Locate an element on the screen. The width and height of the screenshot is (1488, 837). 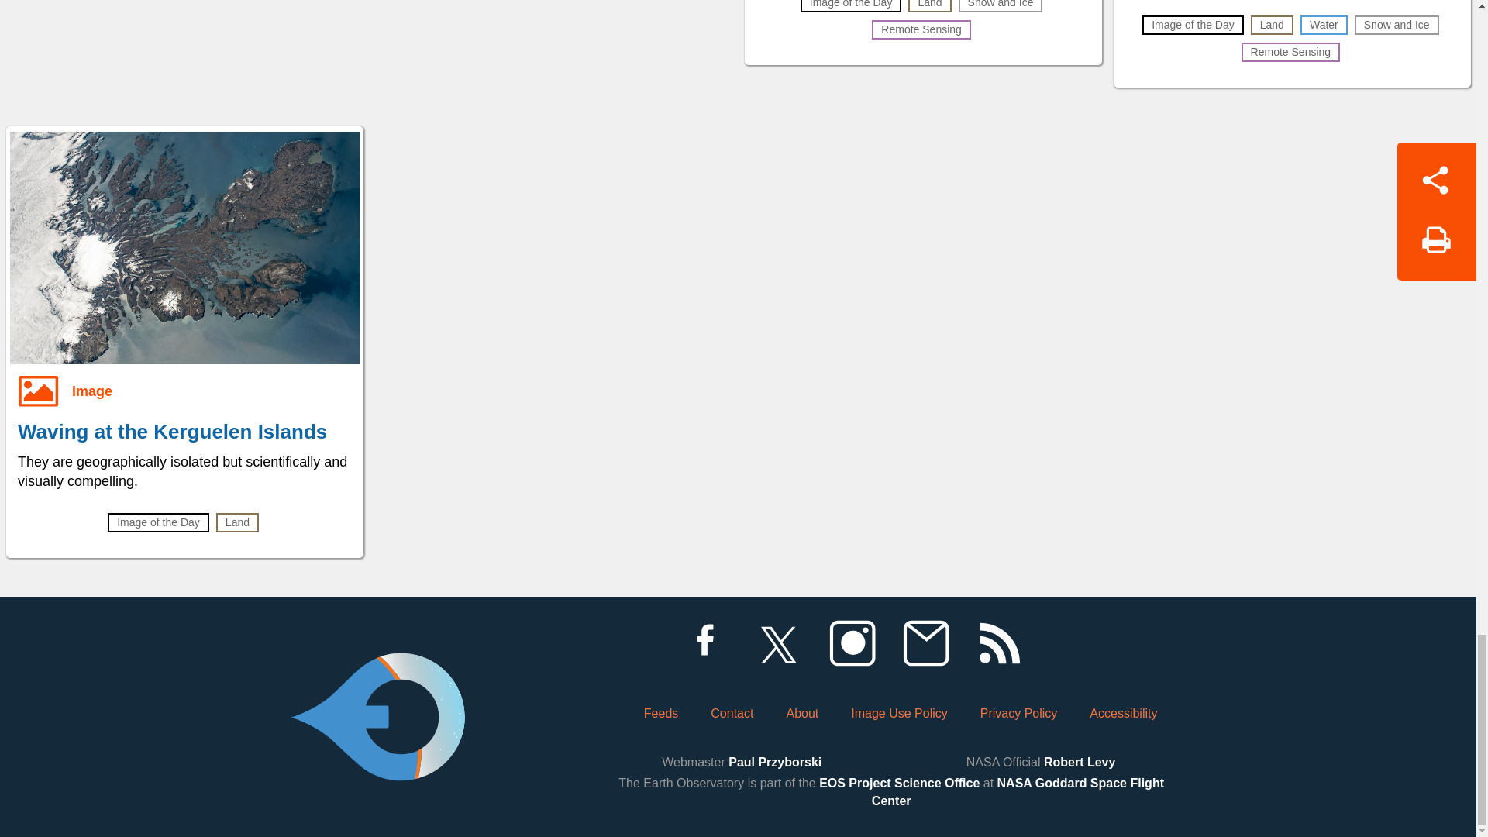
Subscribe is located at coordinates (925, 643).